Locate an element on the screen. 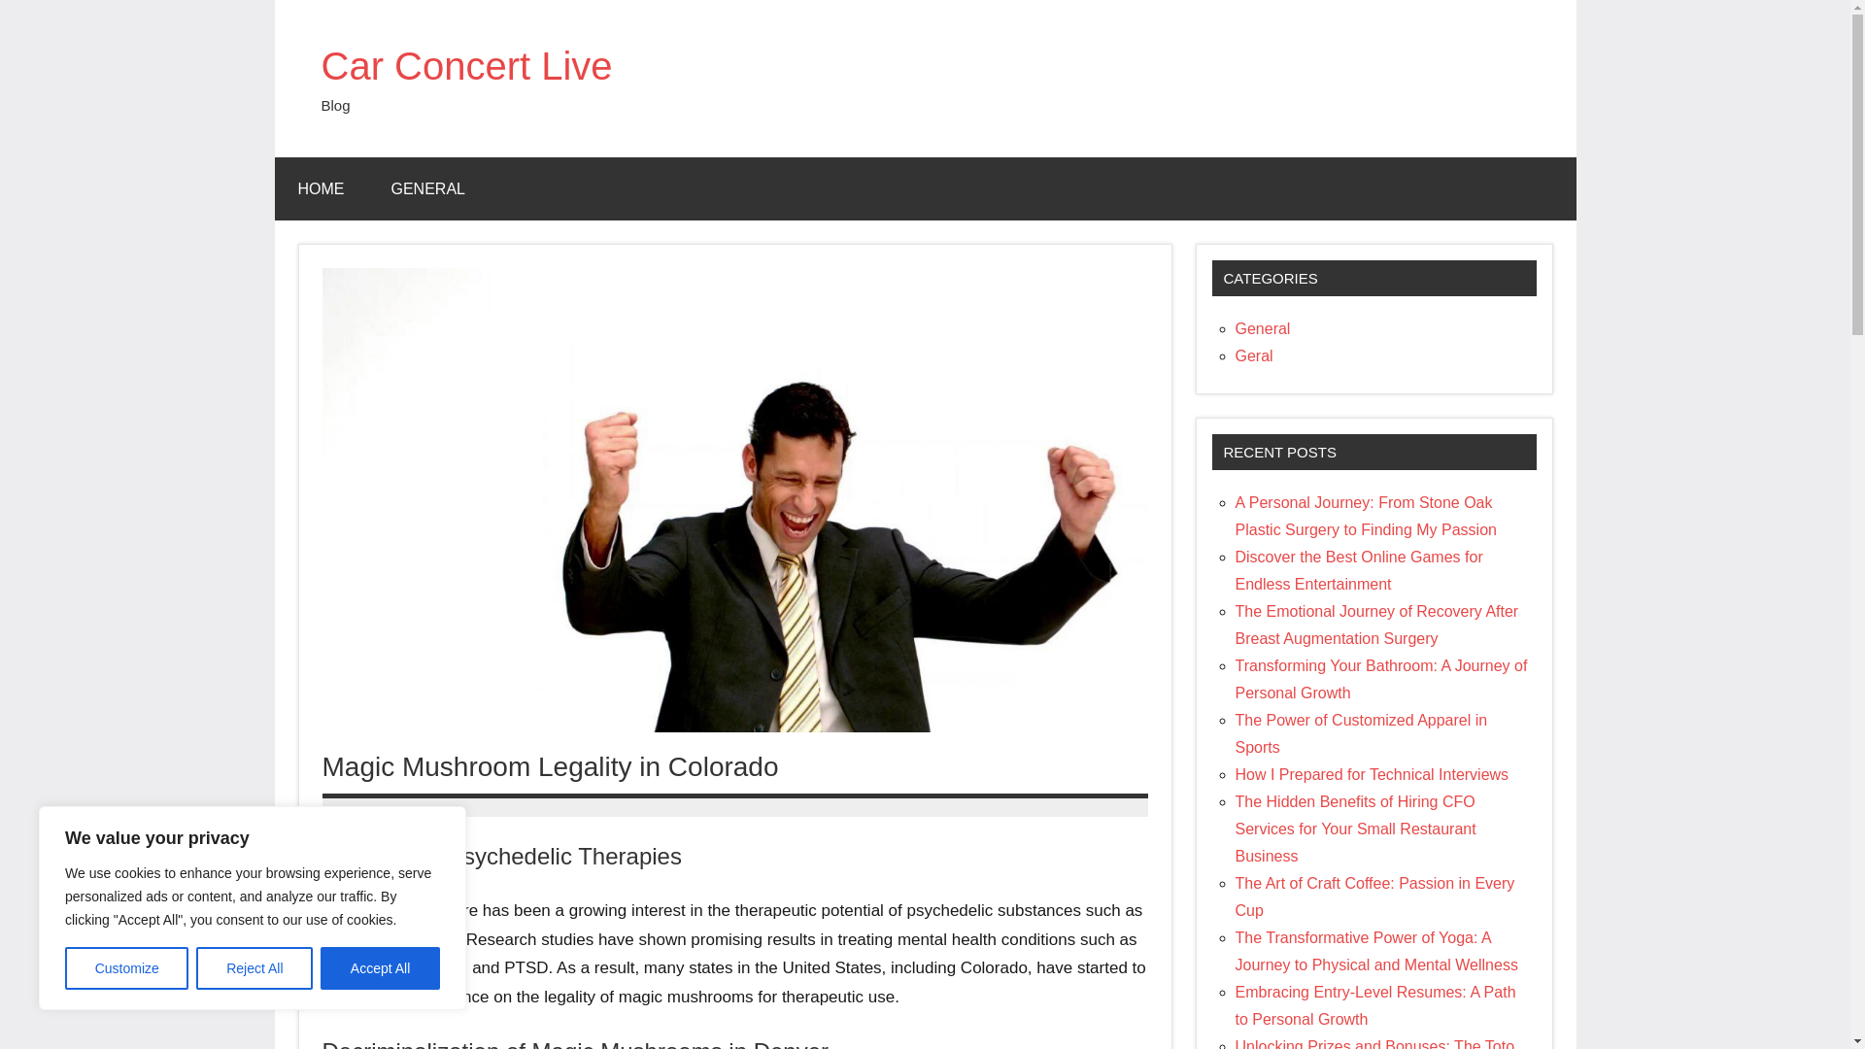 This screenshot has height=1049, width=1865. Accept All is located at coordinates (381, 968).